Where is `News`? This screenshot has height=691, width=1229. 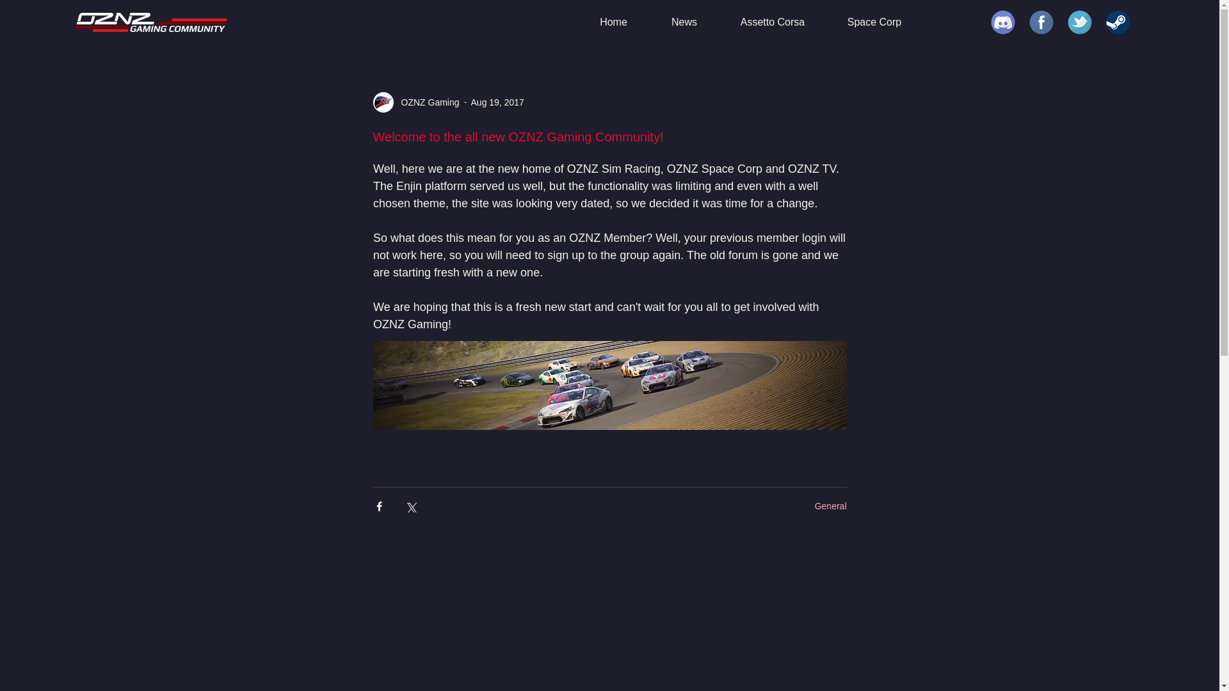 News is located at coordinates (684, 22).